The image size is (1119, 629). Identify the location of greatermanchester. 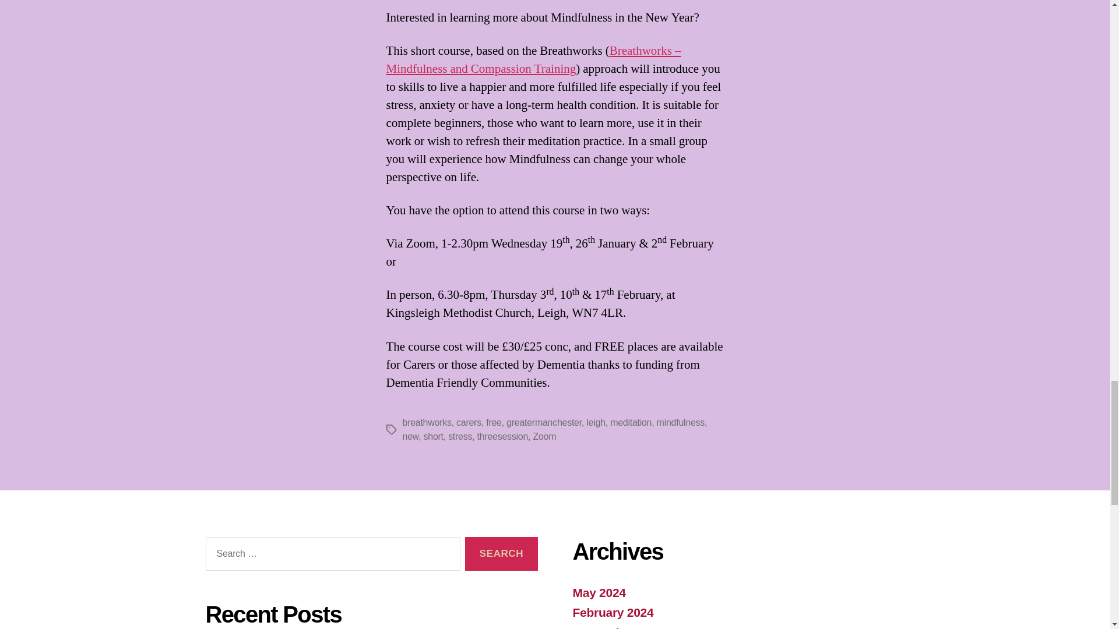
(544, 423).